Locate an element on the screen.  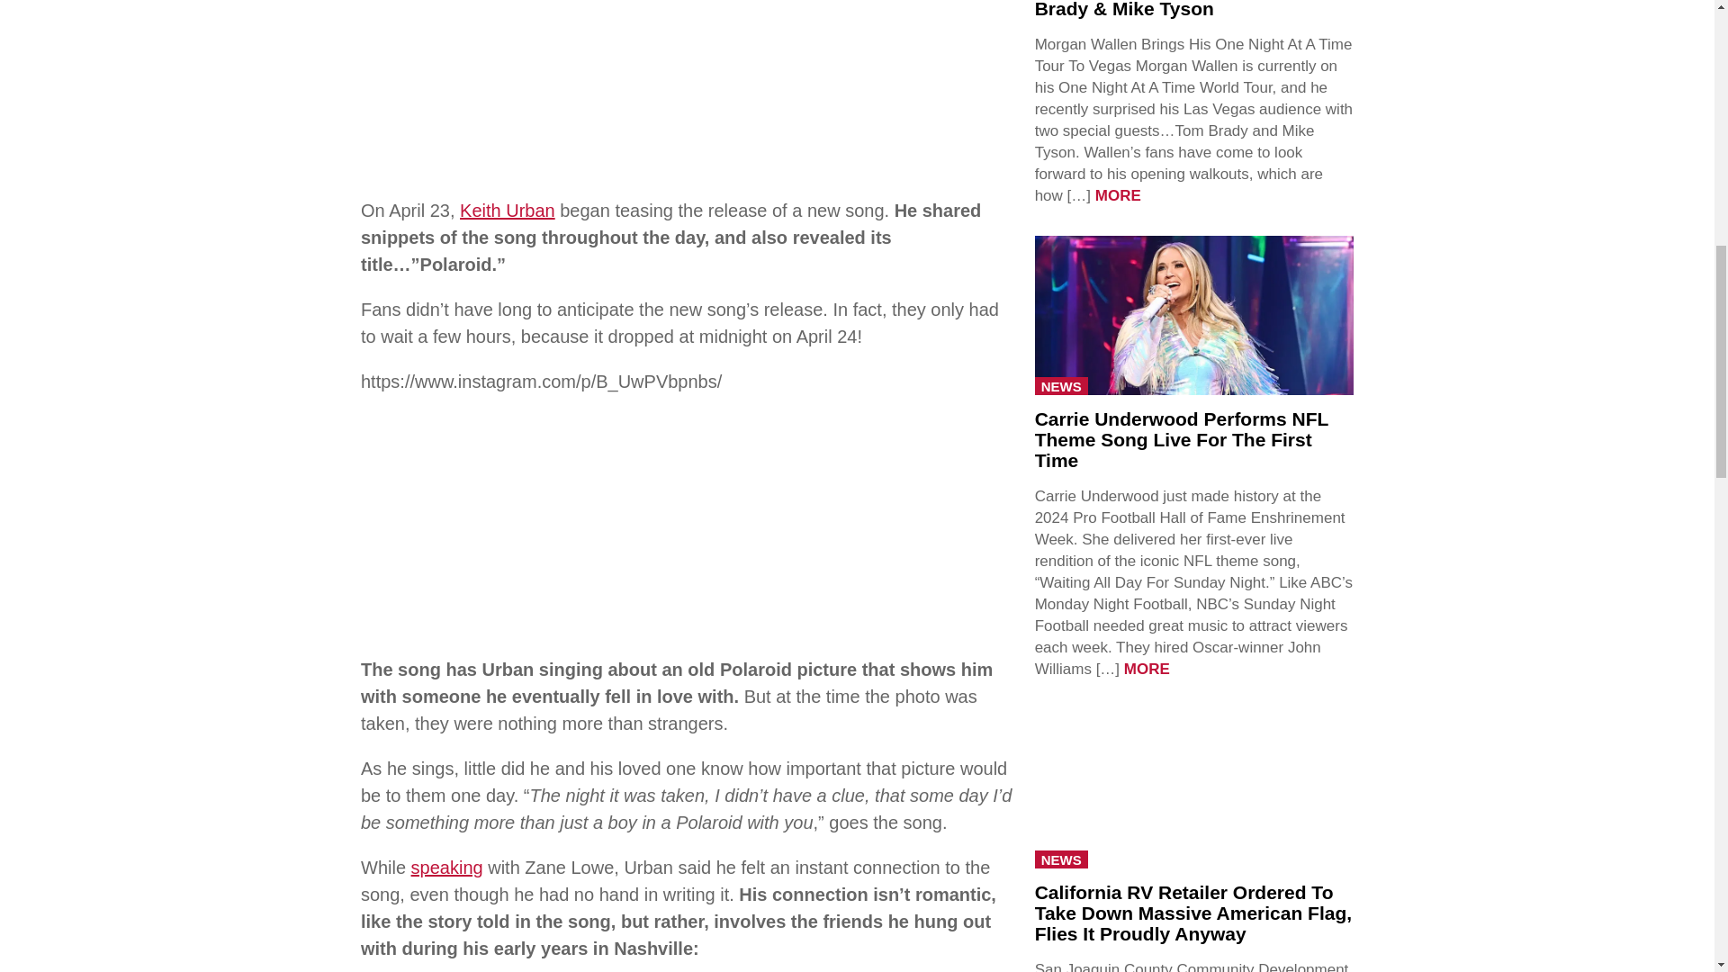
NEWS is located at coordinates (1062, 859).